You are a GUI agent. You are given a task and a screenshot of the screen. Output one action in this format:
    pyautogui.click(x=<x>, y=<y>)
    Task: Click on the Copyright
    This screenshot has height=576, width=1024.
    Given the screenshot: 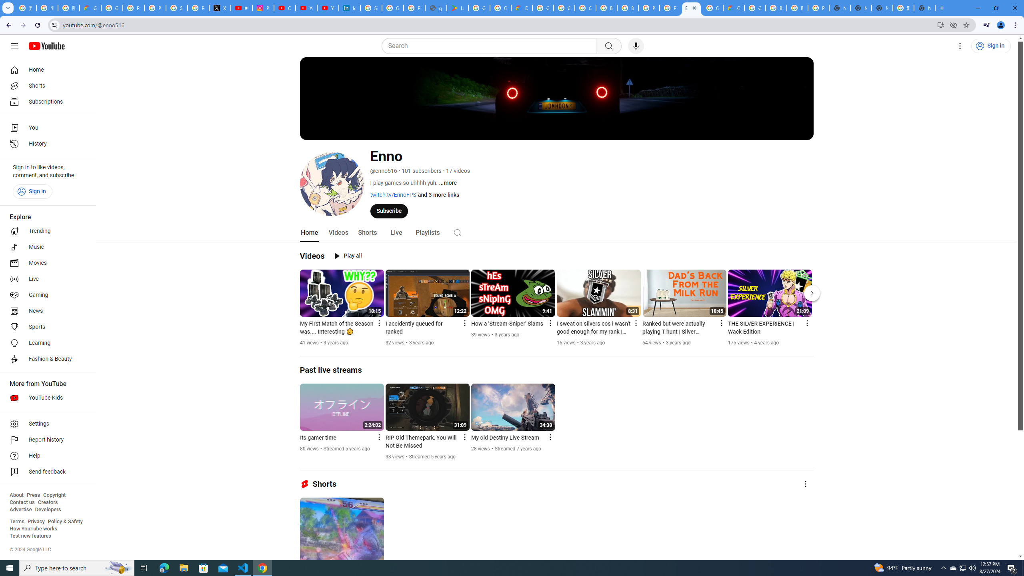 What is the action you would take?
    pyautogui.click(x=54, y=495)
    